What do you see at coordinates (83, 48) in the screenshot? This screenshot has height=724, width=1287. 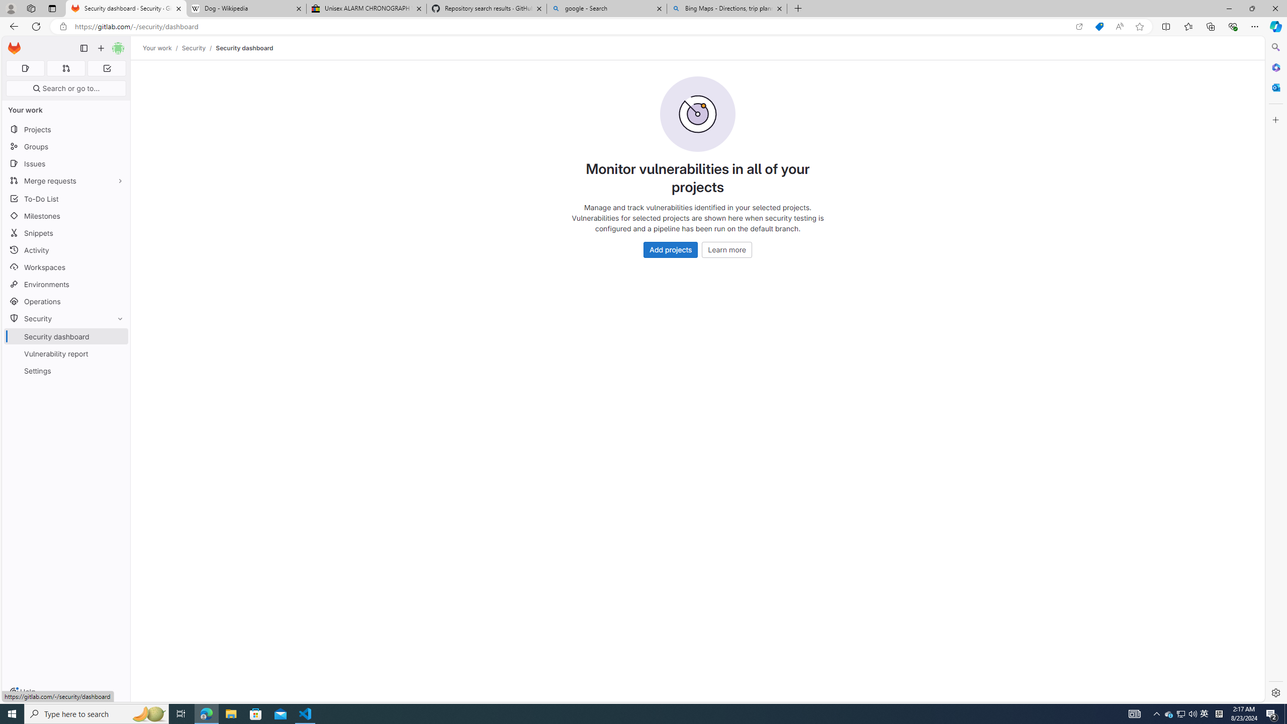 I see `Primary navigation sidebar` at bounding box center [83, 48].